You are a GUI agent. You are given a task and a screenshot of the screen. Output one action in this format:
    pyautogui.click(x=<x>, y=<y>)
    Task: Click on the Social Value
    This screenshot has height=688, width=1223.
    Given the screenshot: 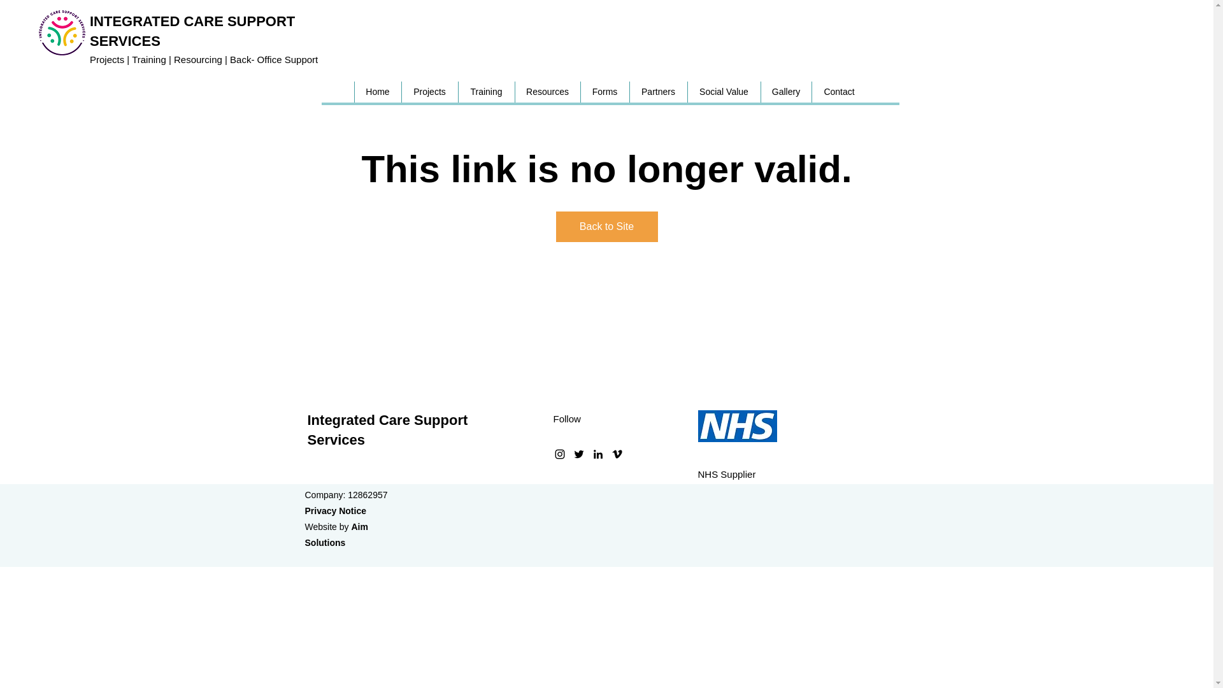 What is the action you would take?
    pyautogui.click(x=722, y=92)
    